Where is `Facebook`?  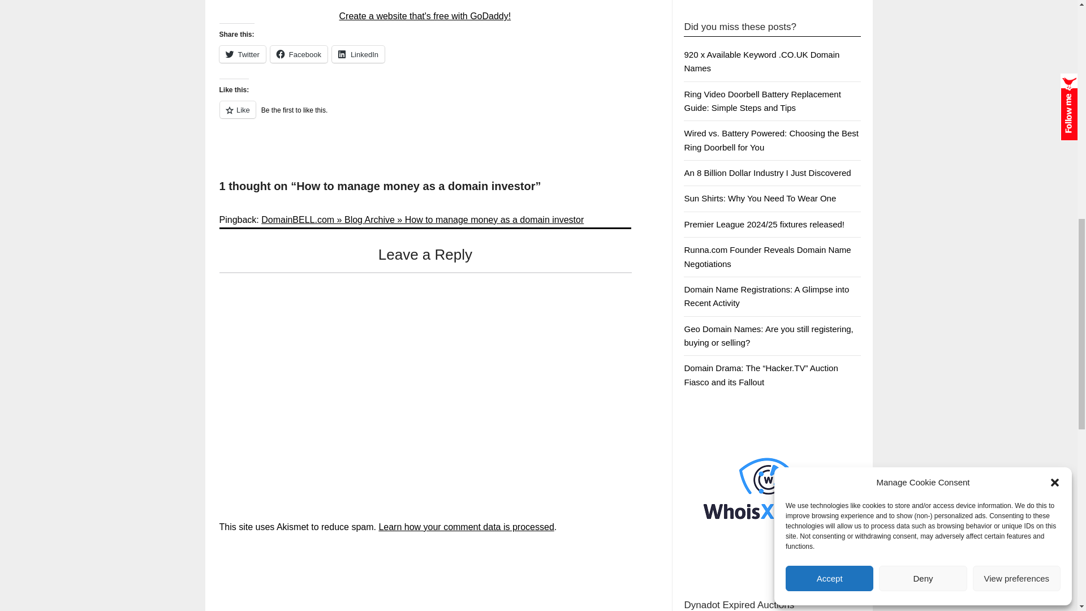 Facebook is located at coordinates (299, 54).